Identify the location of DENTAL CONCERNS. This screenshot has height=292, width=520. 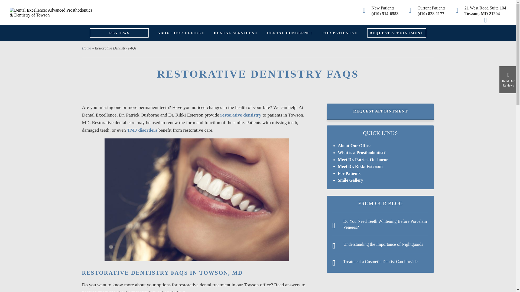
(290, 33).